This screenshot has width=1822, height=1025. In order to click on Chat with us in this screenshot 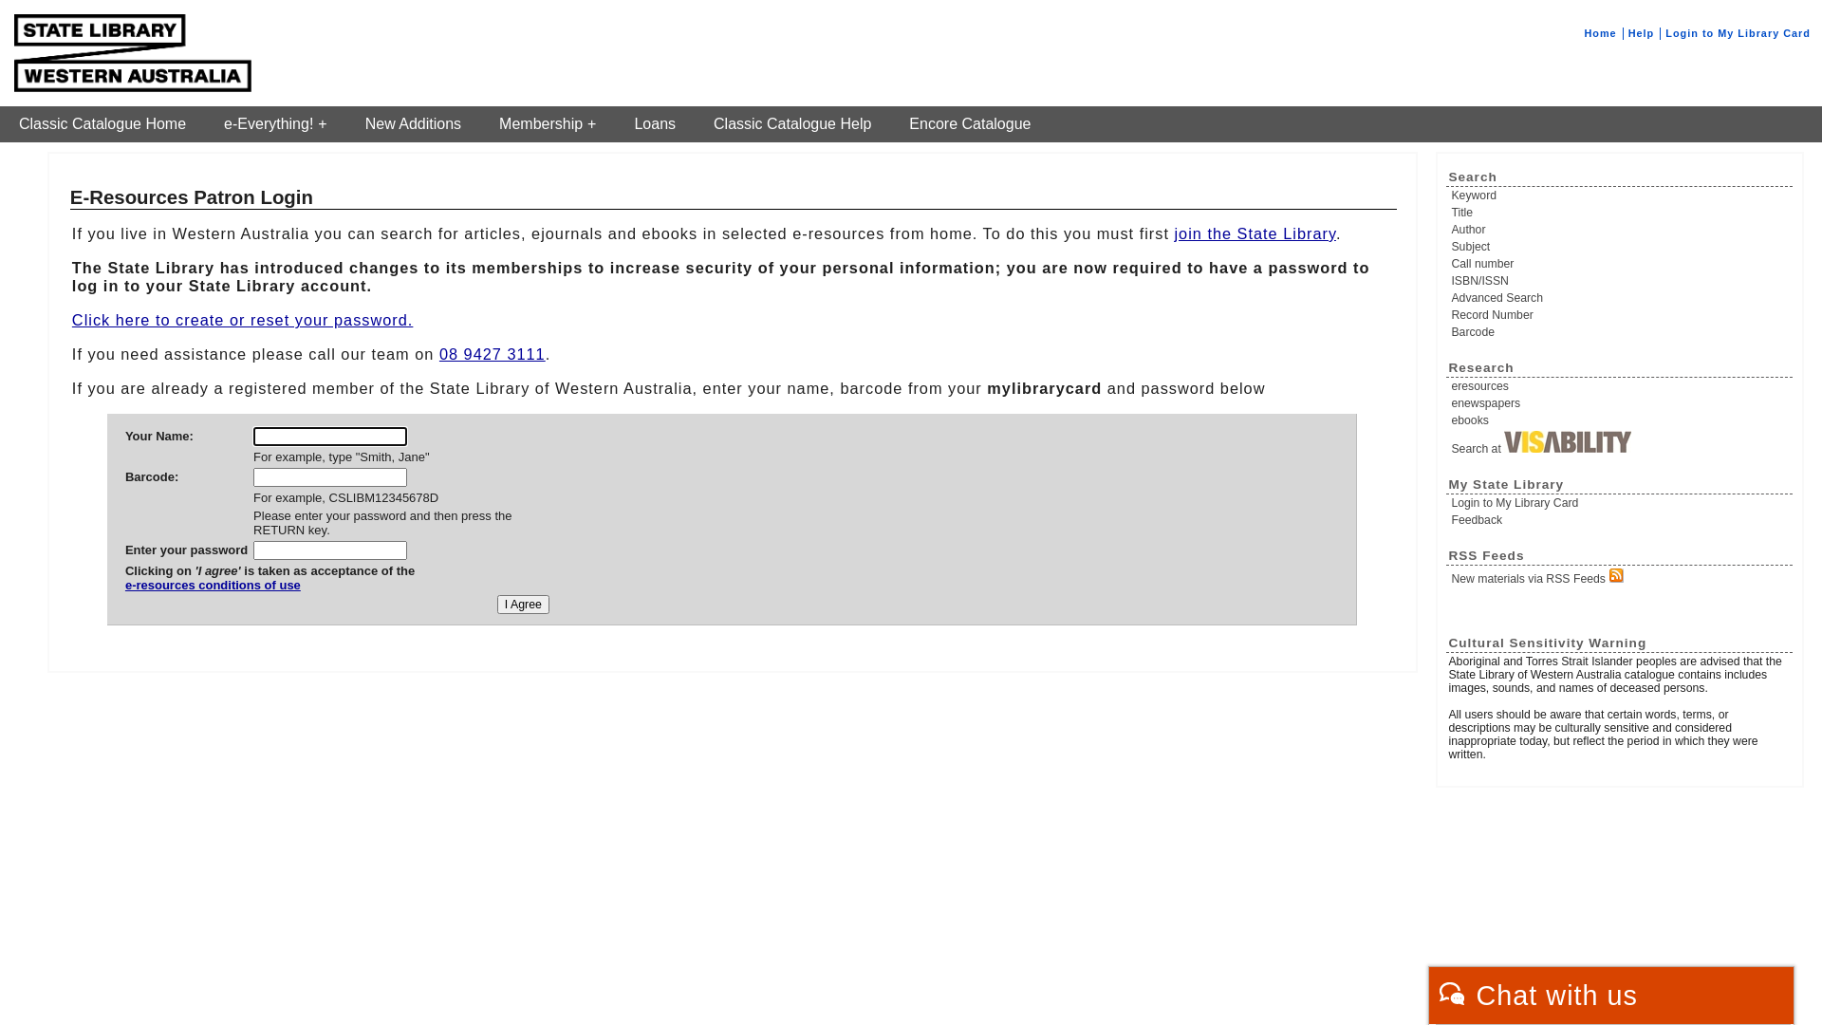, I will do `click(1611, 996)`.